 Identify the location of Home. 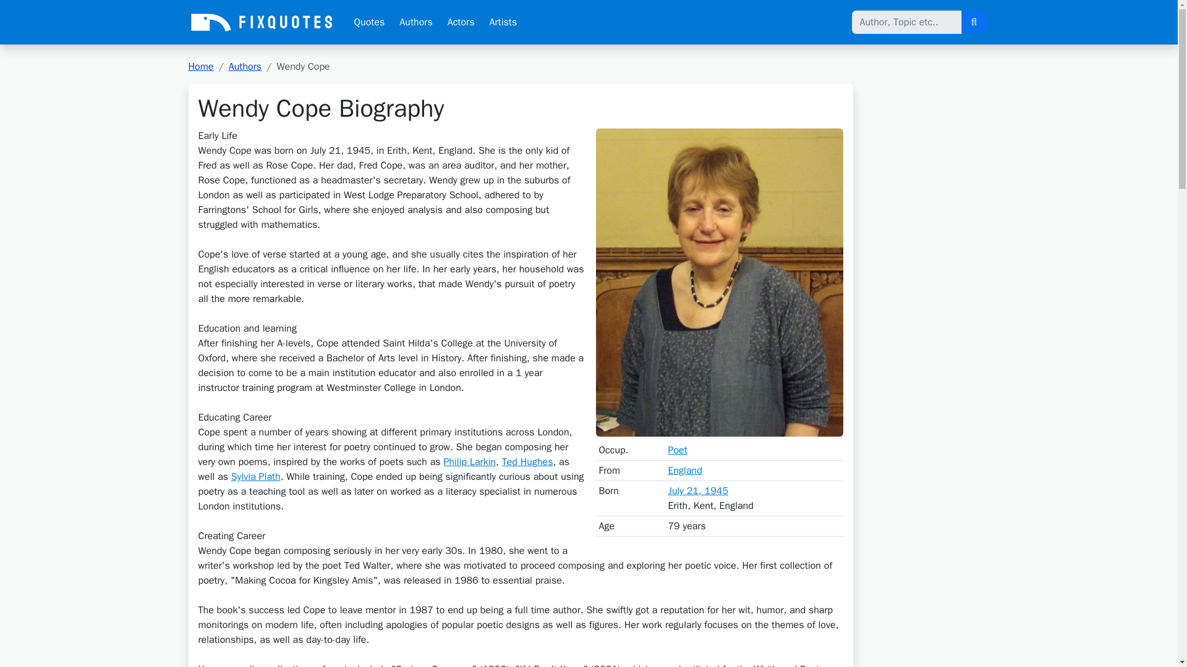
(200, 67).